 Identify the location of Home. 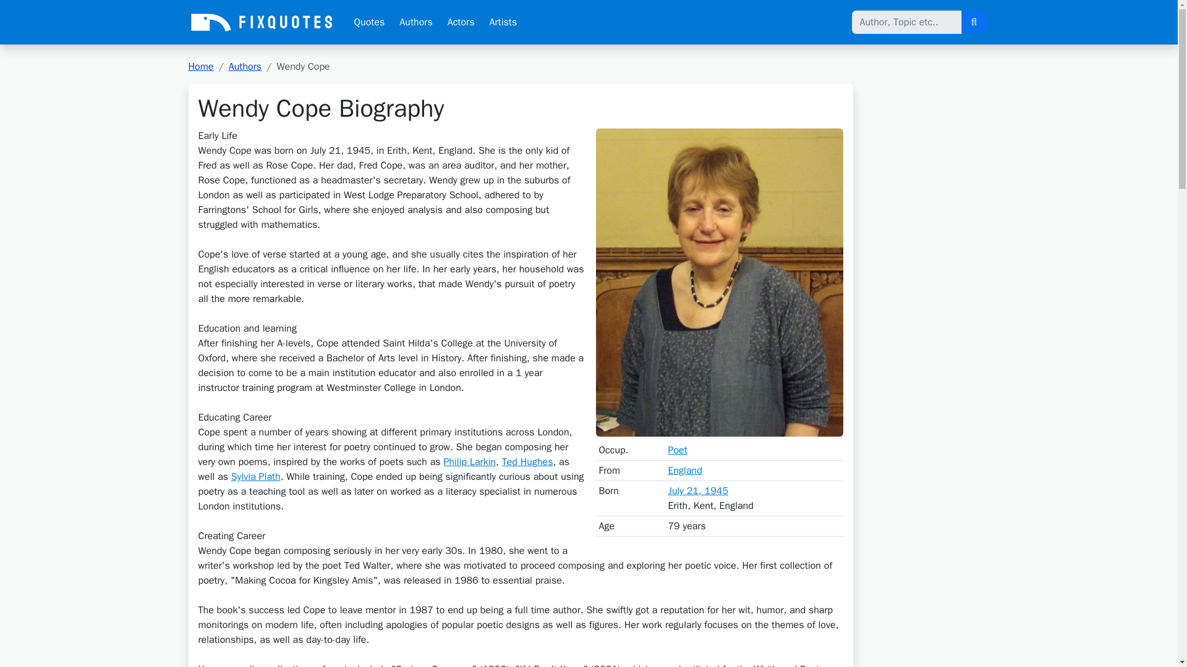
(200, 67).